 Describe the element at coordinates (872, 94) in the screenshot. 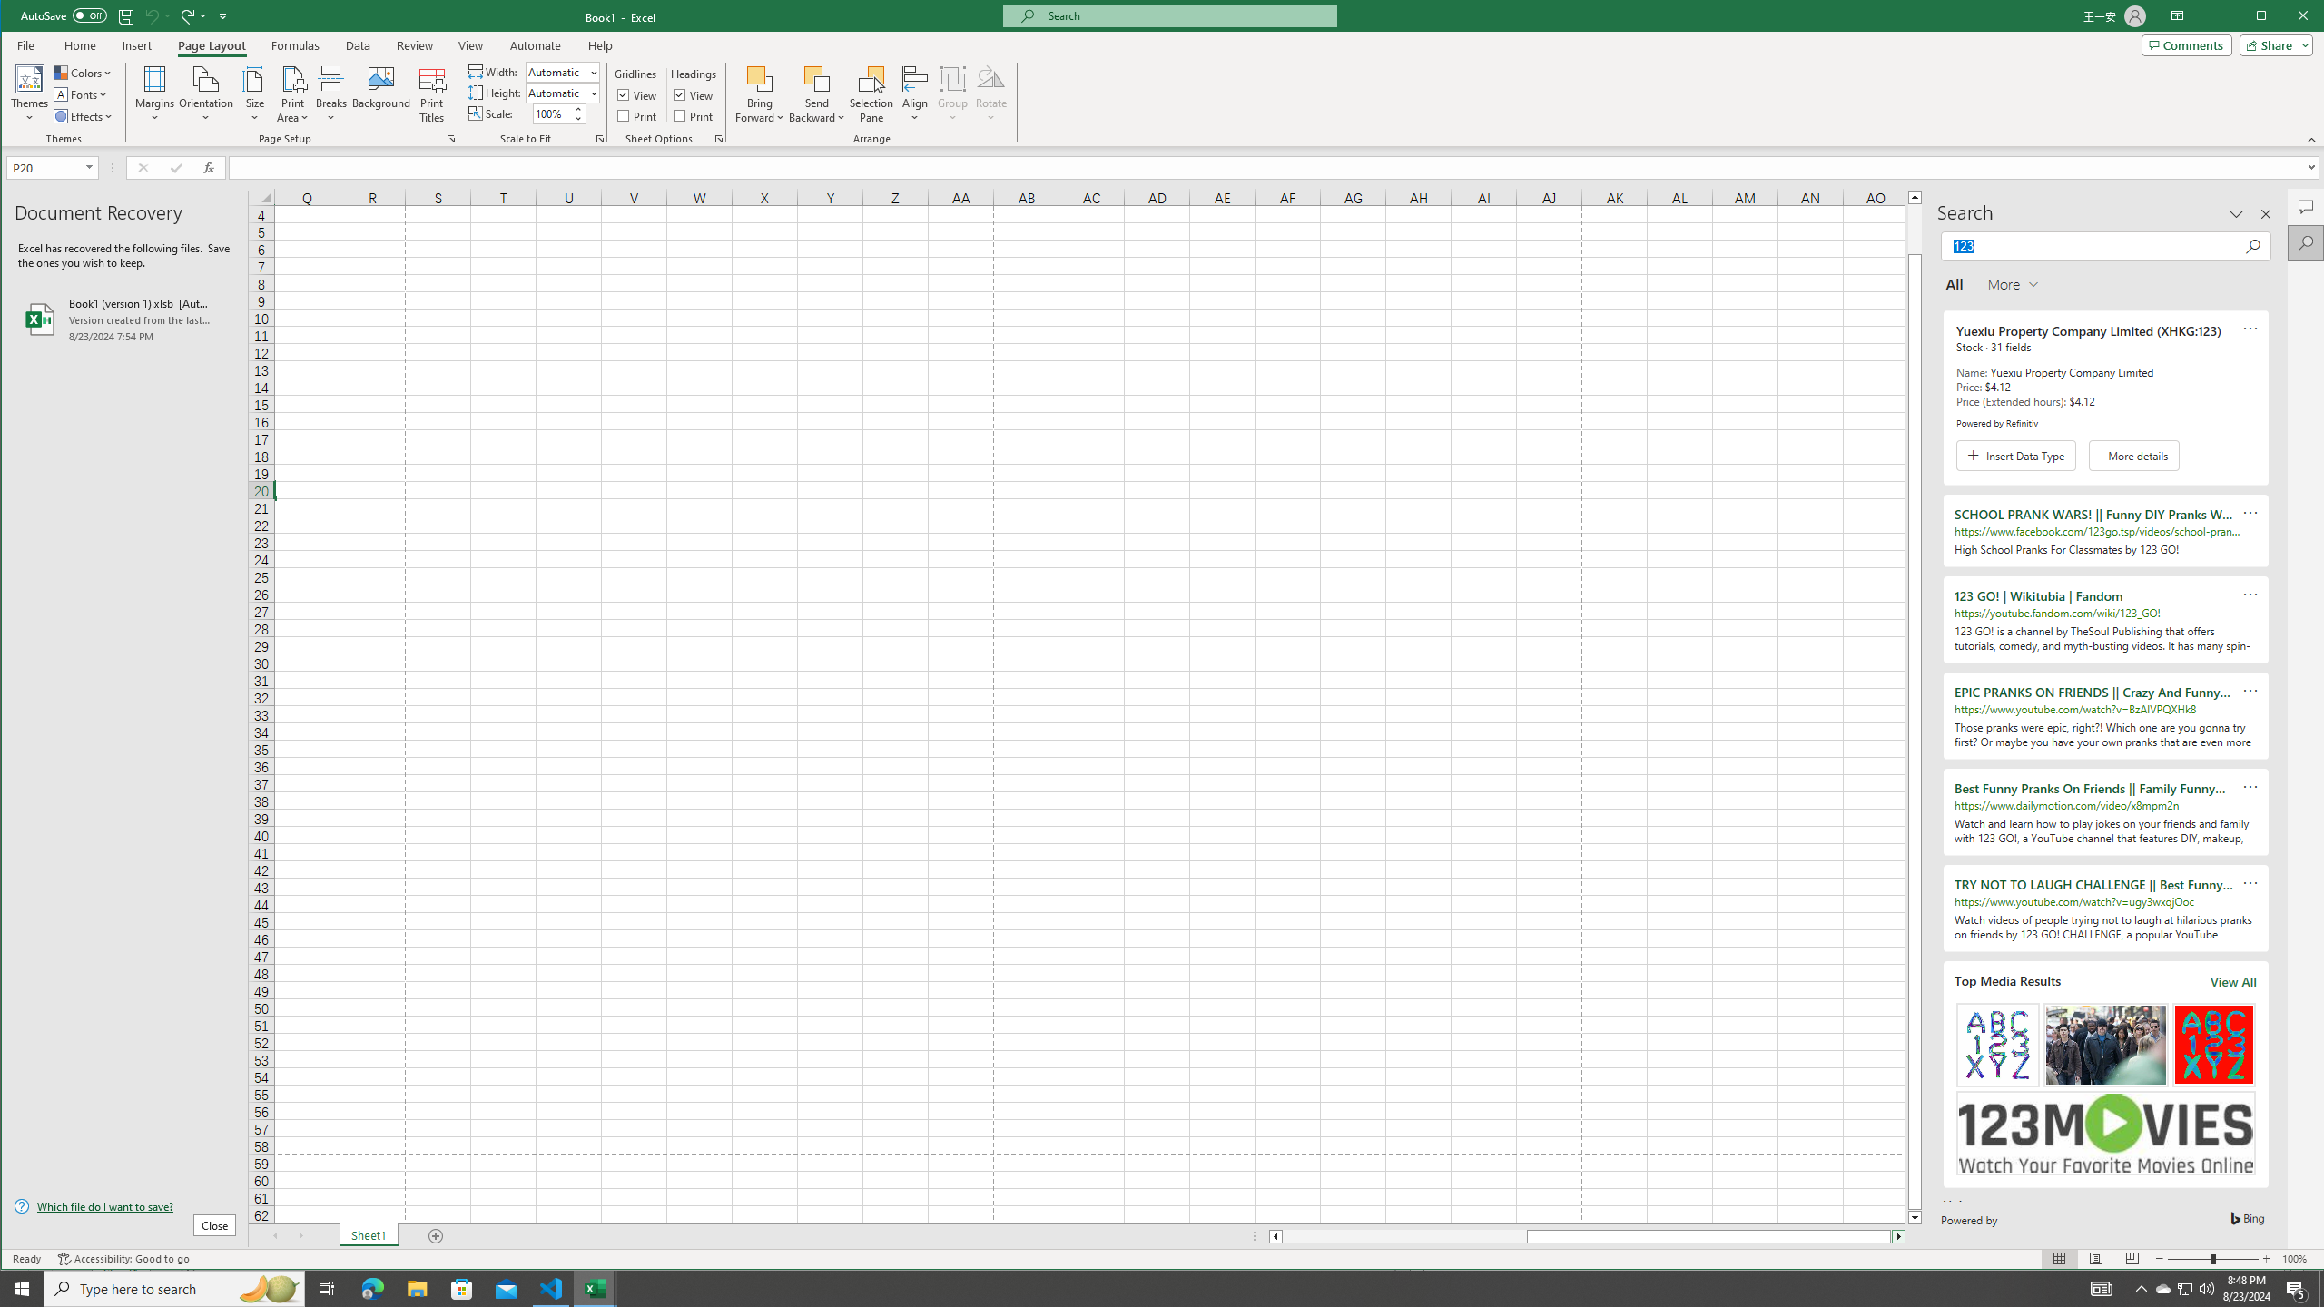

I see `Selection Pane...` at that location.